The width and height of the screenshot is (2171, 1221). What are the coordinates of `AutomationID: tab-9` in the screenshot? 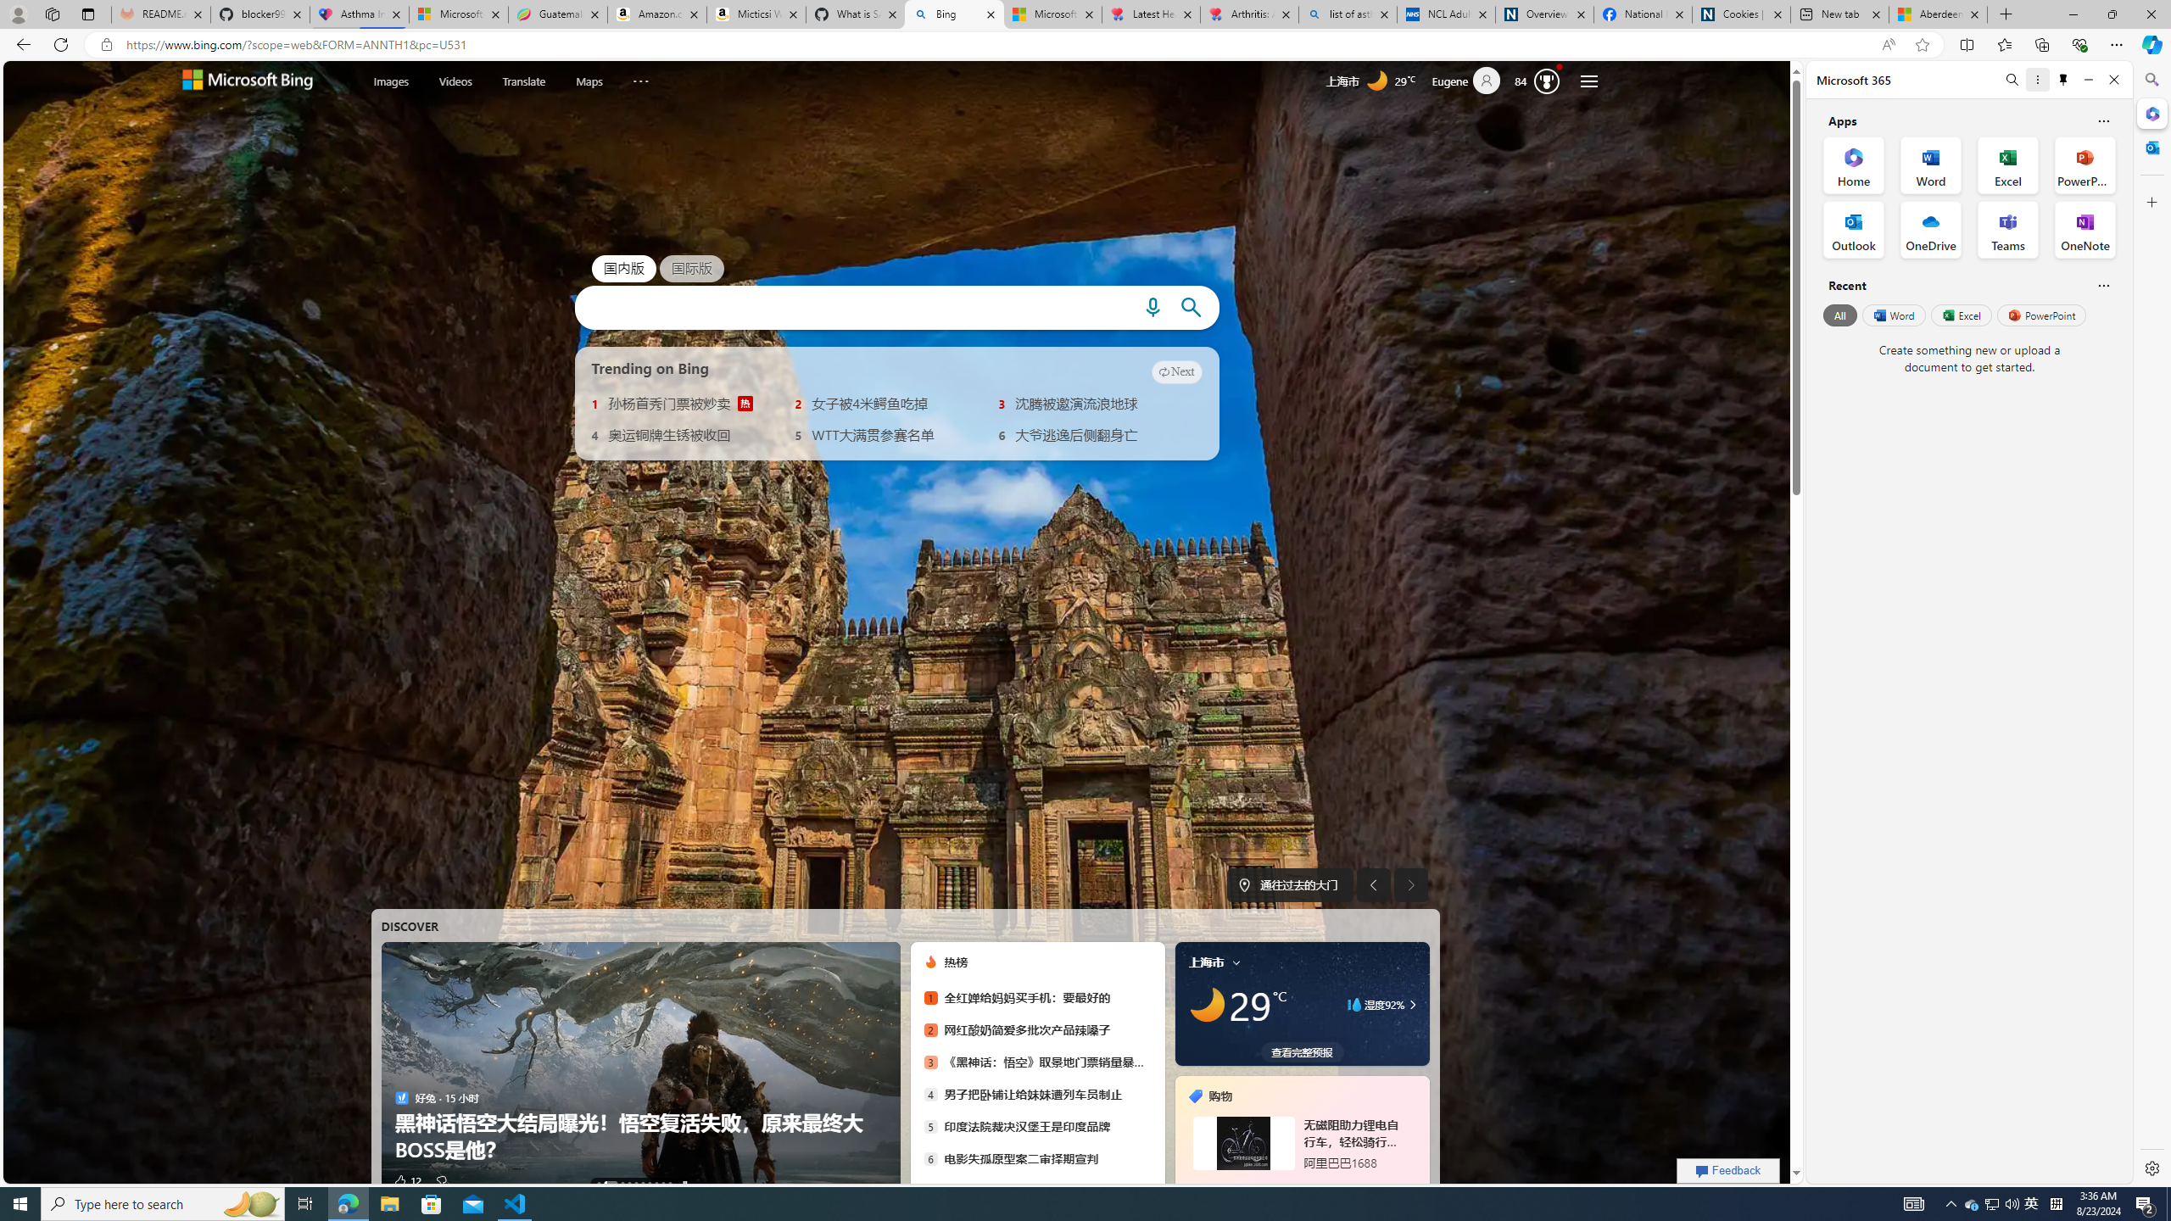 It's located at (669, 1184).